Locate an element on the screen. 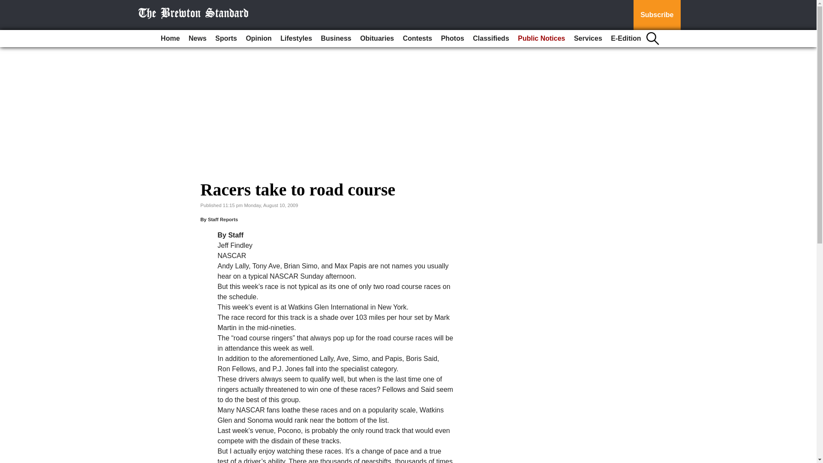 This screenshot has width=823, height=463. Obituaries is located at coordinates (377, 39).